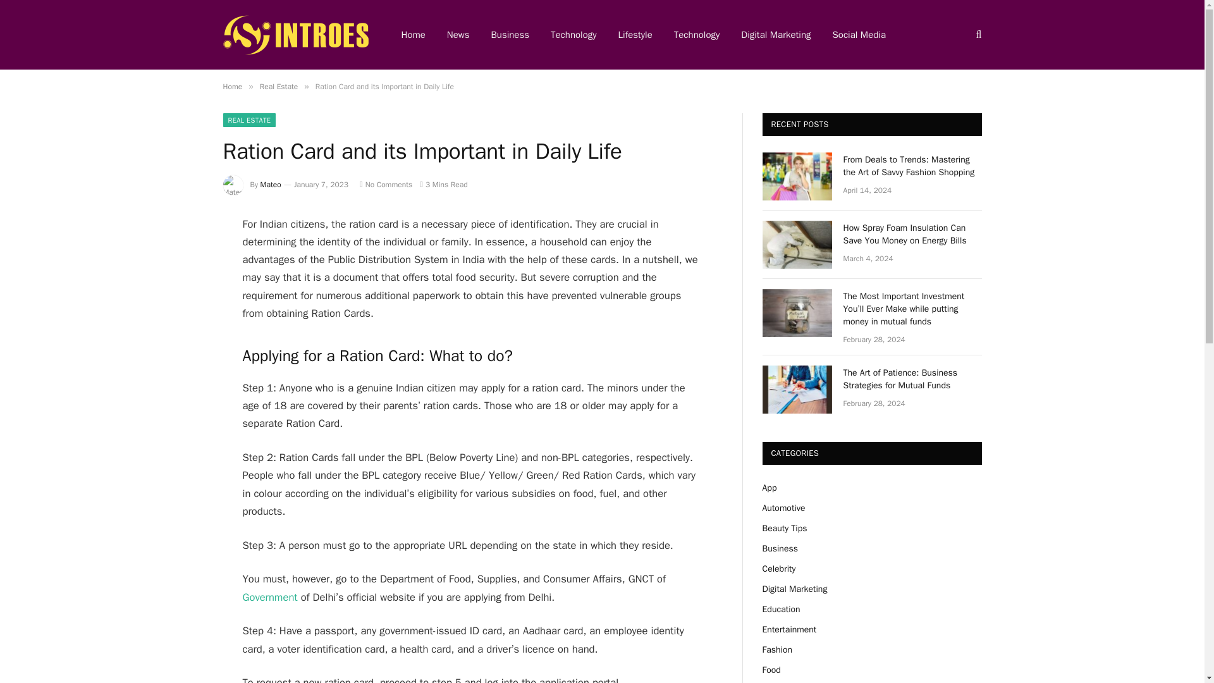 This screenshot has height=683, width=1214. What do you see at coordinates (779, 569) in the screenshot?
I see `Celebrity` at bounding box center [779, 569].